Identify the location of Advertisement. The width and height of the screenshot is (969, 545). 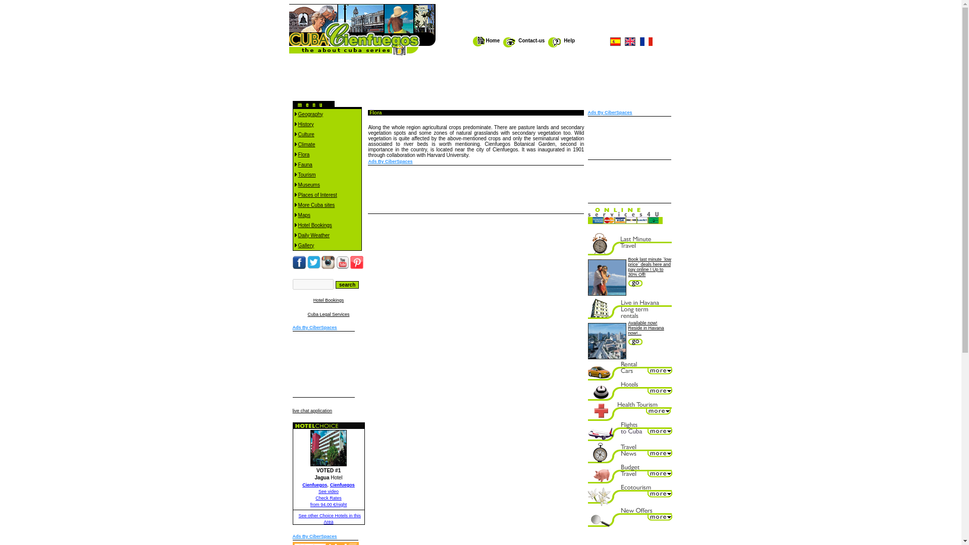
(554, 19).